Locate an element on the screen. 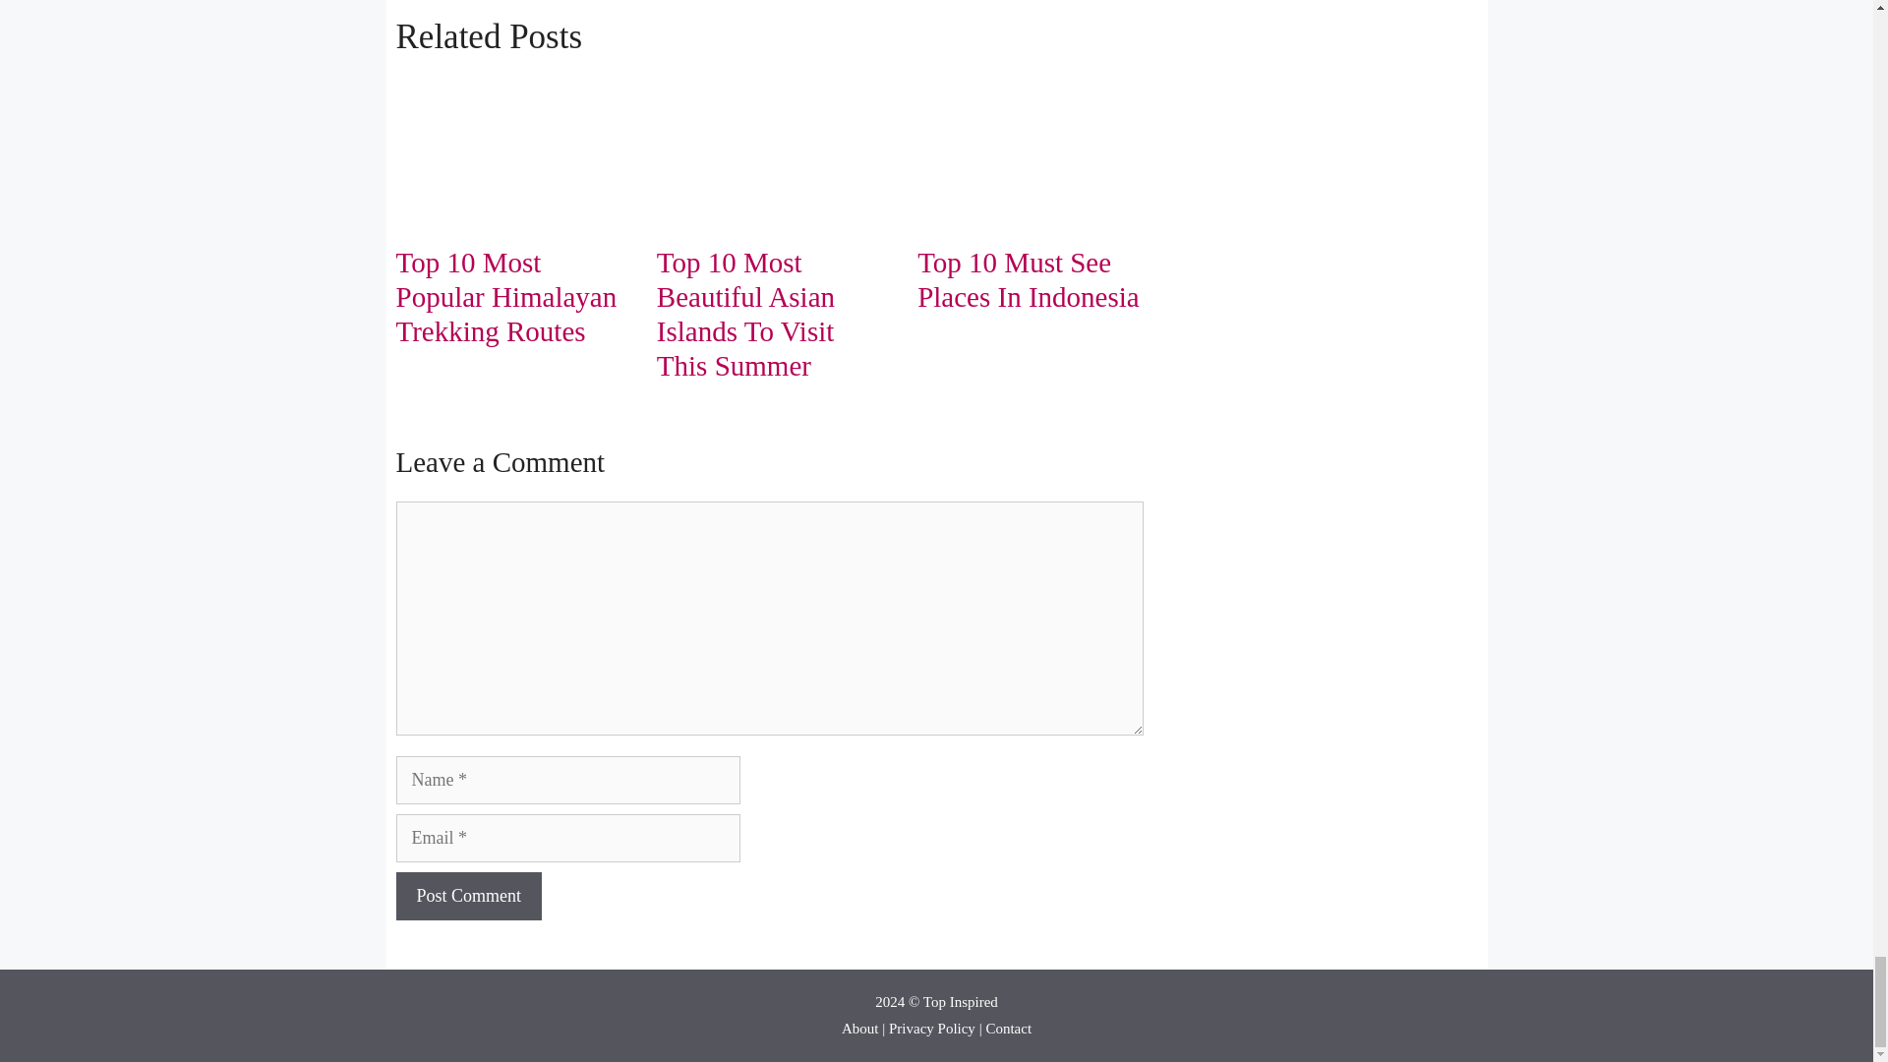 The image size is (1888, 1062). Top 10 Most Popular Himalayan Trekking Routes is located at coordinates (505, 297).